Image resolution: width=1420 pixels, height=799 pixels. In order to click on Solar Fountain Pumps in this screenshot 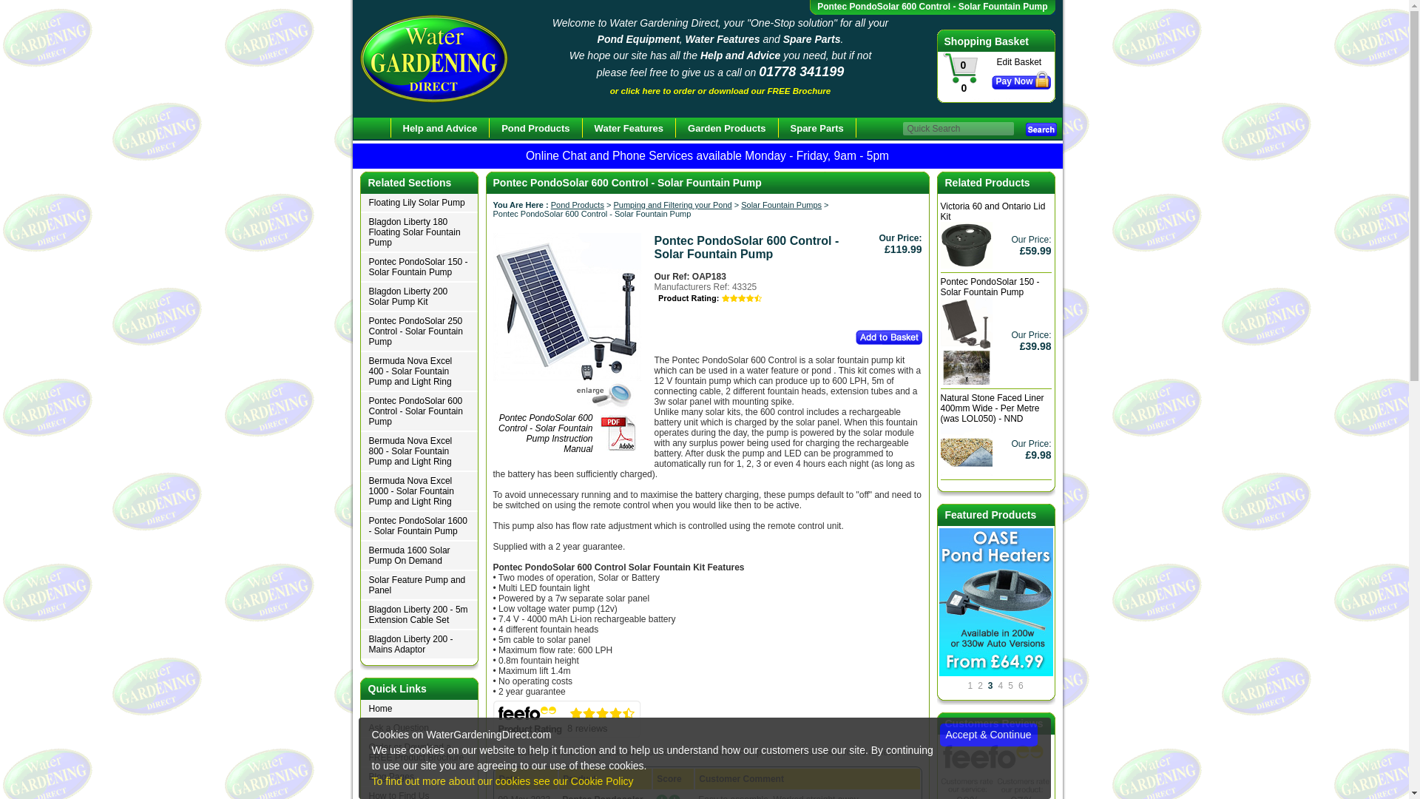, I will do `click(781, 204)`.